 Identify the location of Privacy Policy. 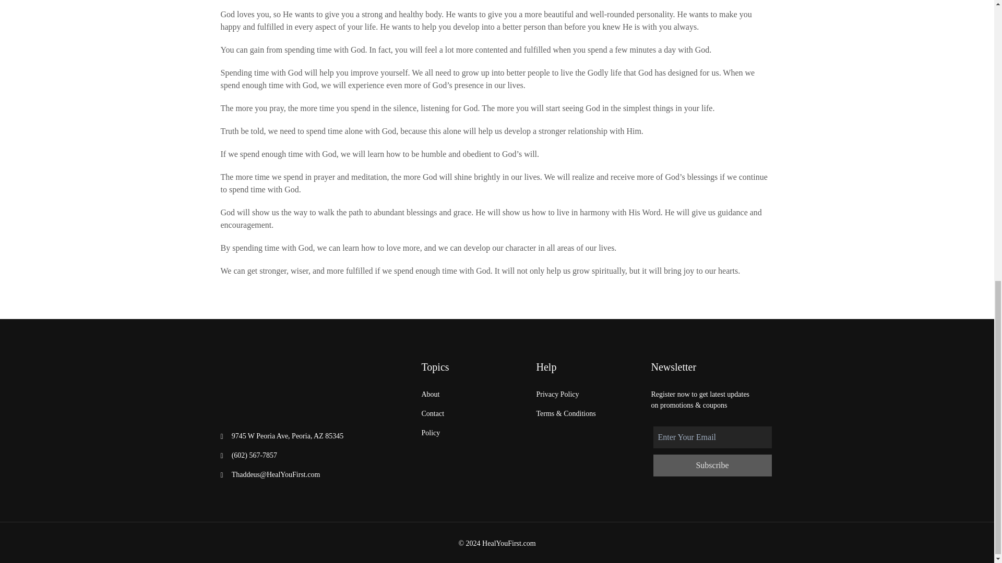
(557, 394).